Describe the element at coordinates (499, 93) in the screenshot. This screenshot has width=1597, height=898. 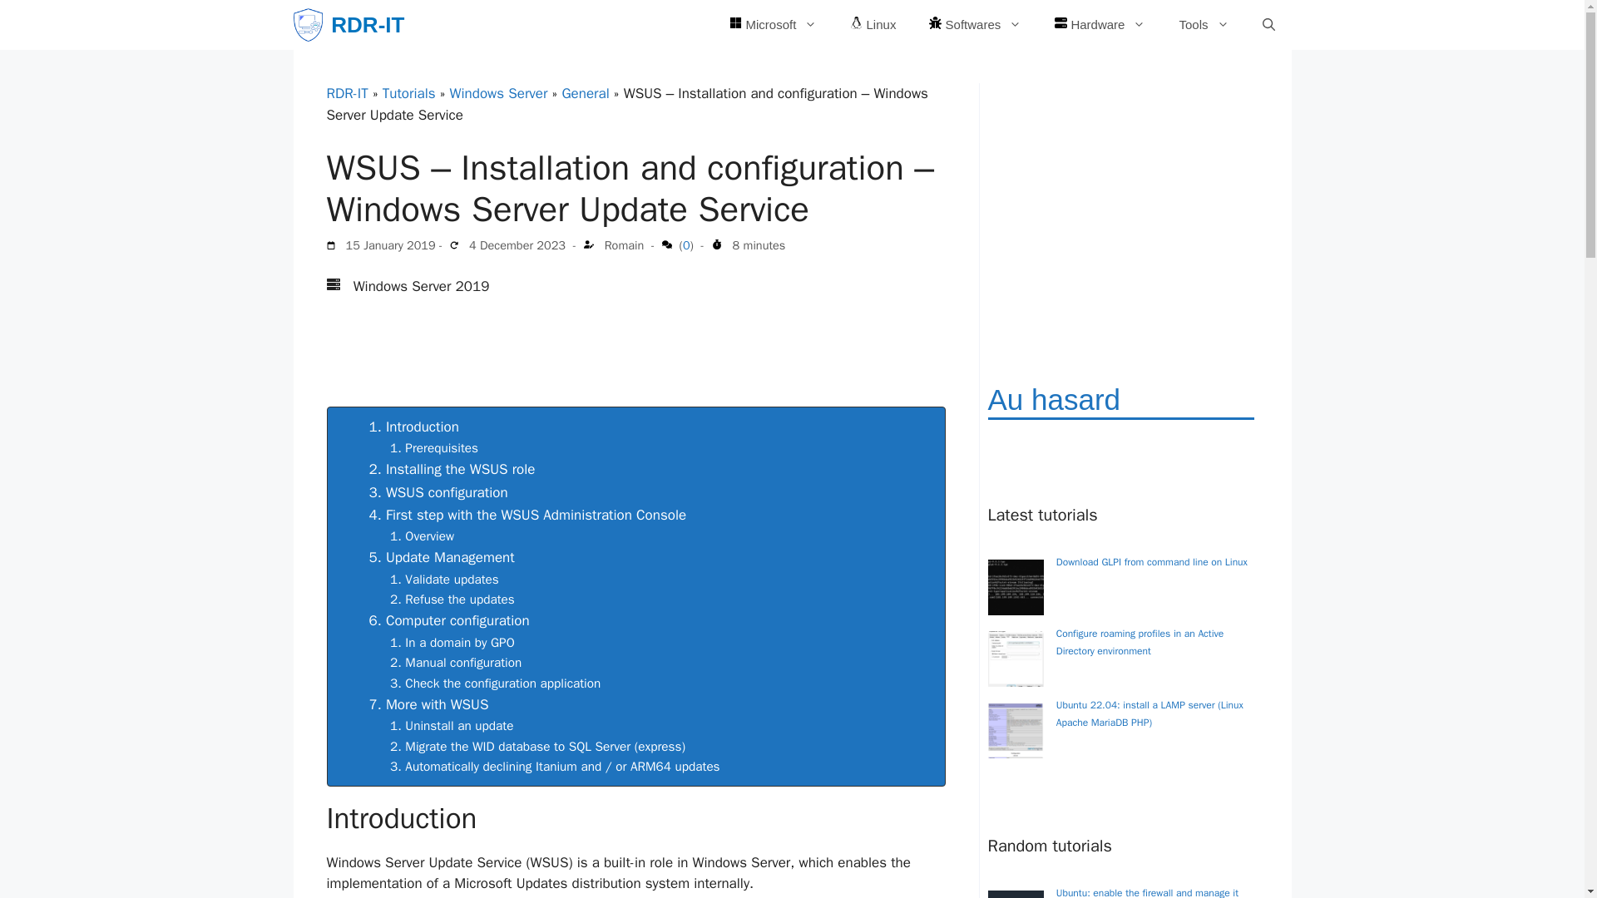
I see `Windows Server` at that location.